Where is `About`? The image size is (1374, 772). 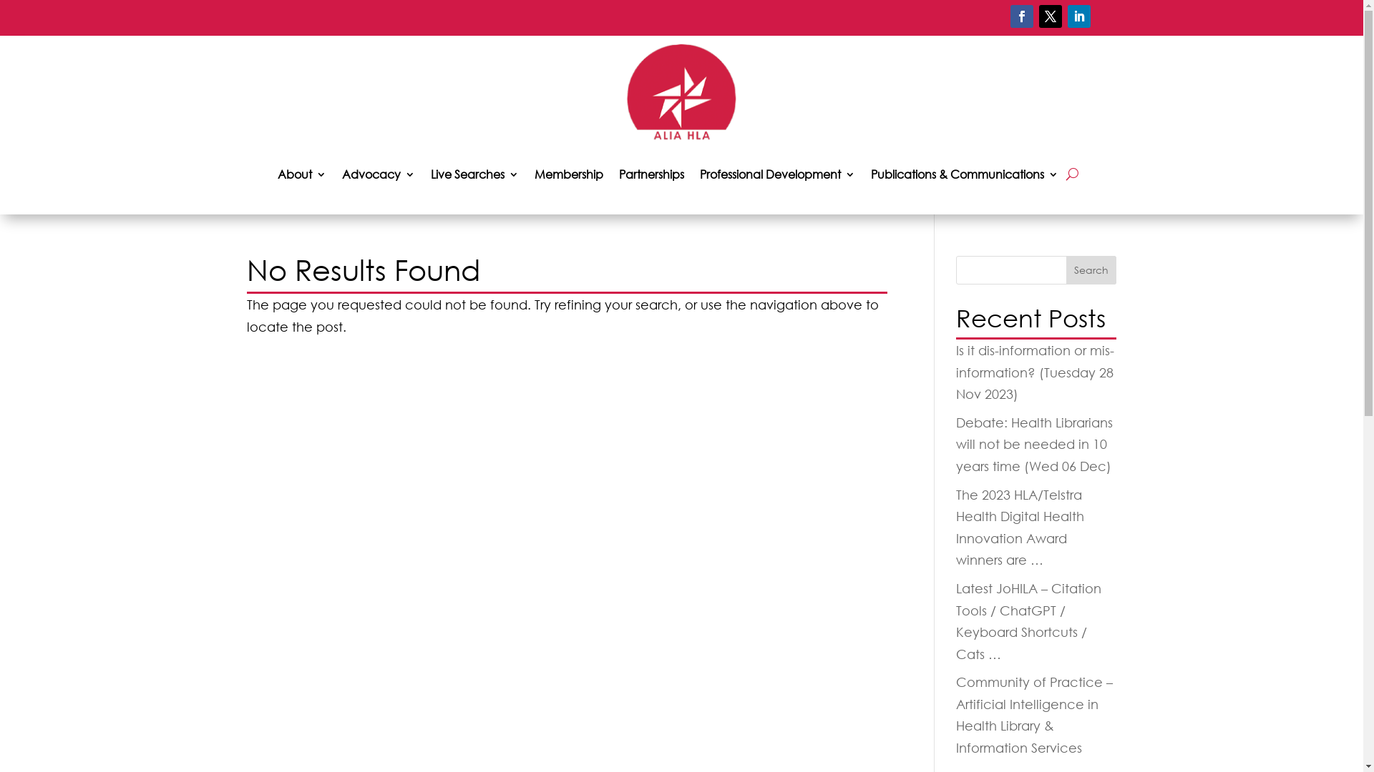
About is located at coordinates (302, 174).